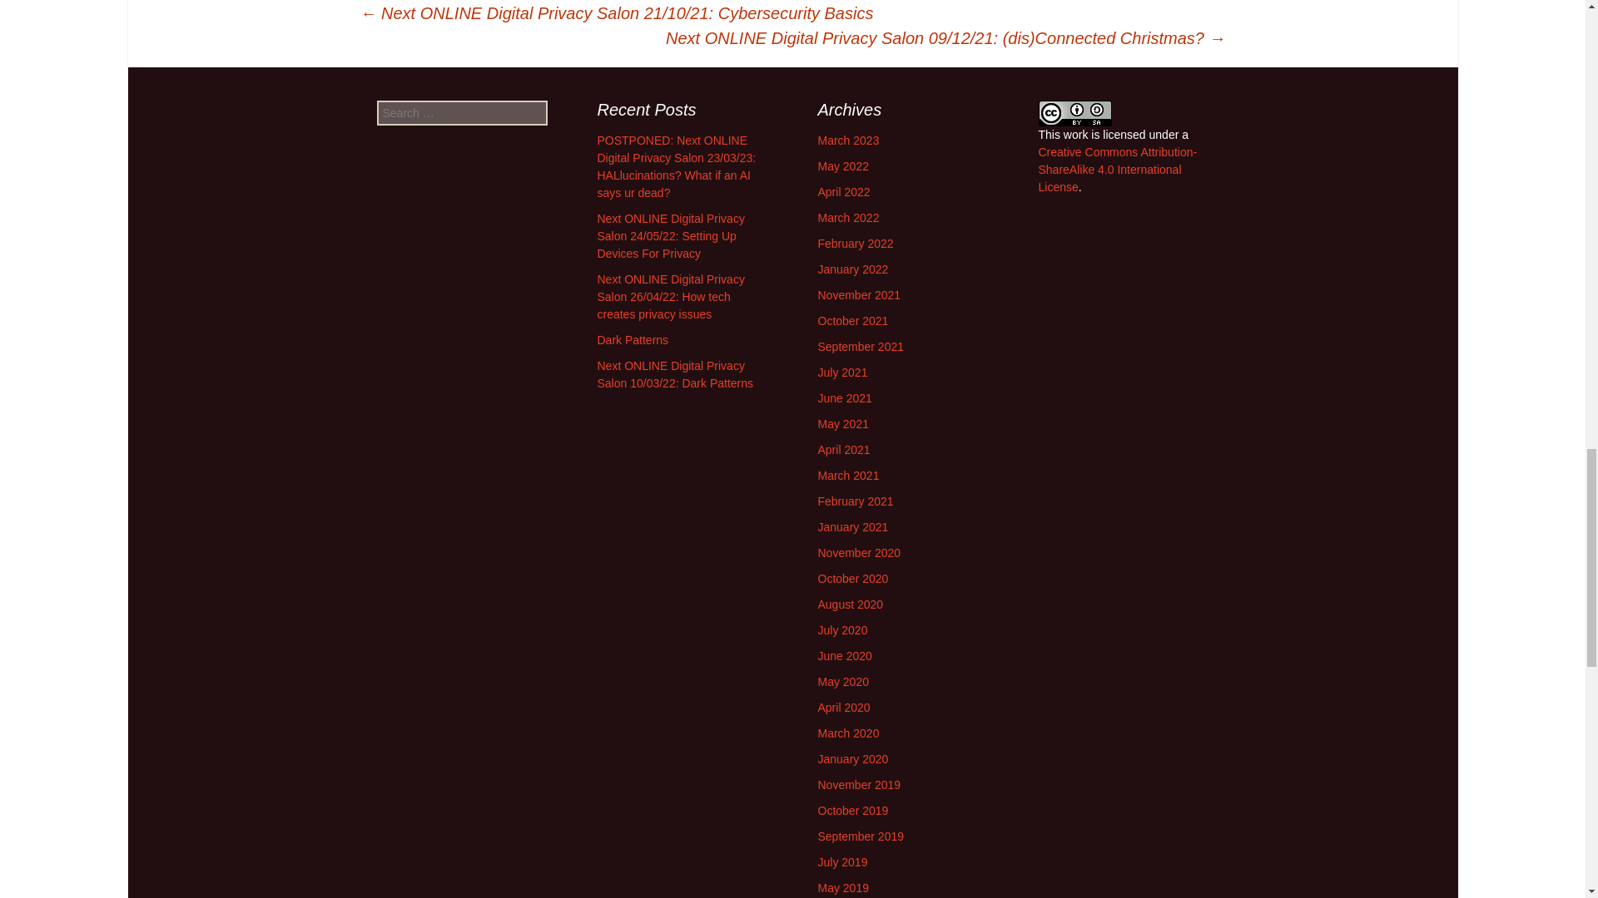 This screenshot has height=898, width=1598. What do you see at coordinates (852, 269) in the screenshot?
I see `January 2022` at bounding box center [852, 269].